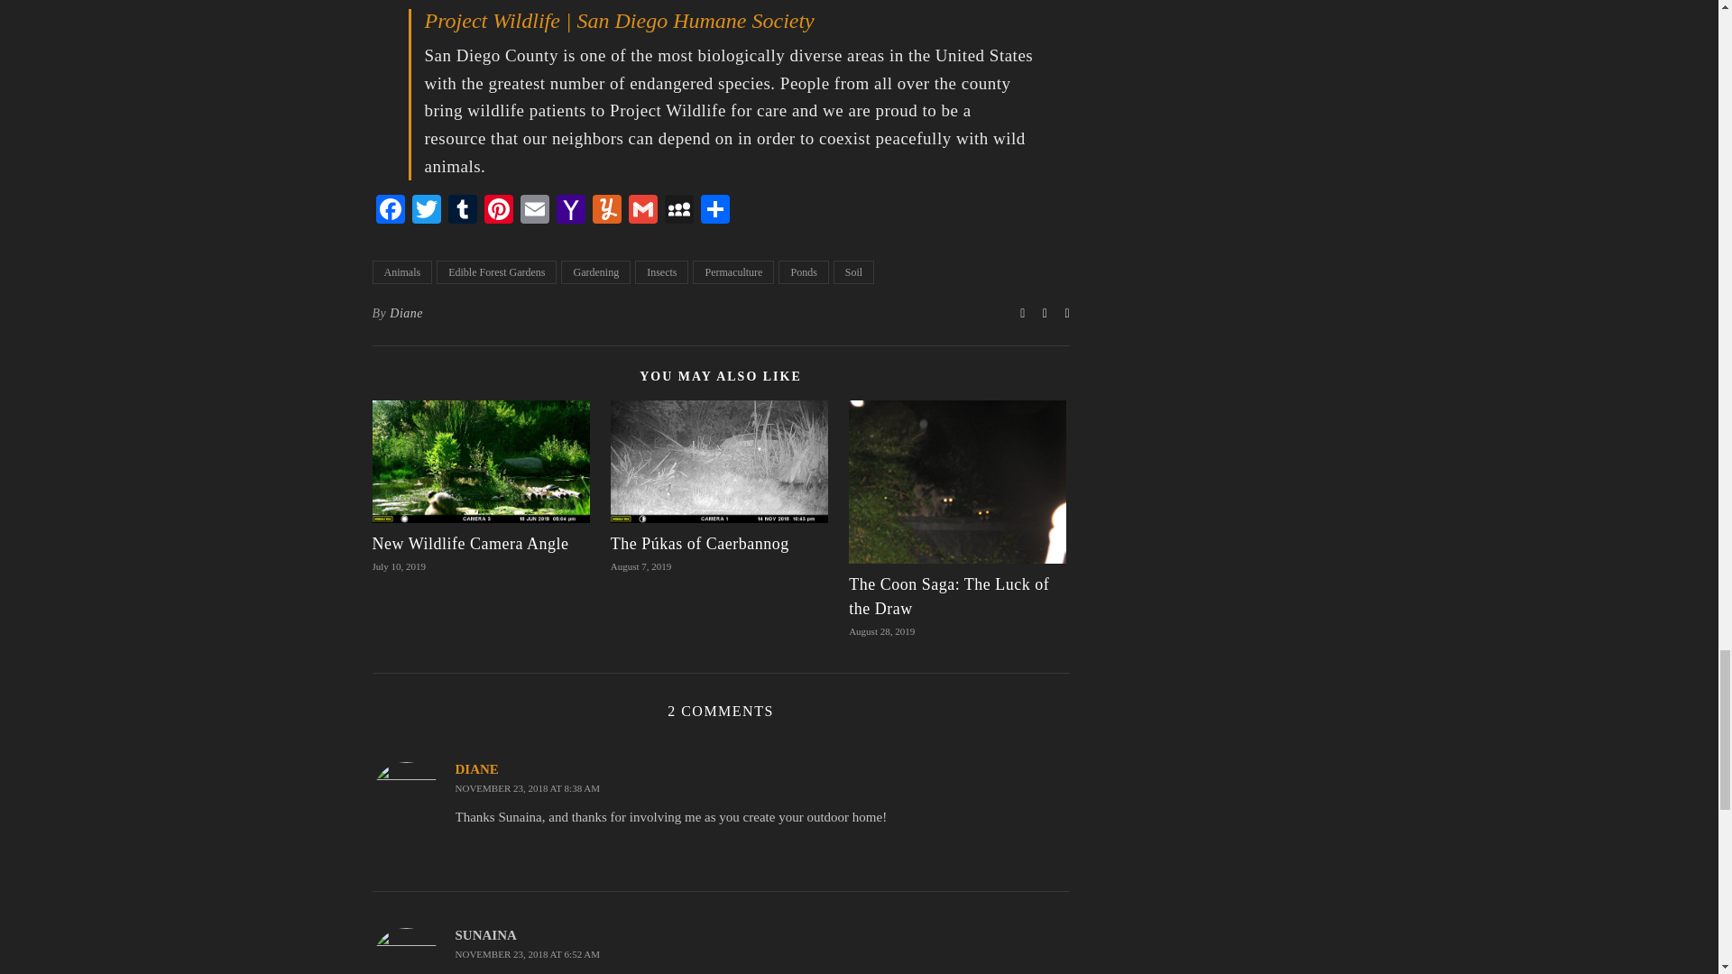  I want to click on Yahoo Mail, so click(570, 211).